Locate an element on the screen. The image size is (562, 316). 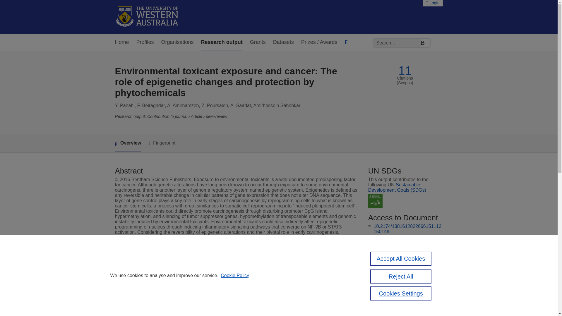
Login is located at coordinates (433, 3).